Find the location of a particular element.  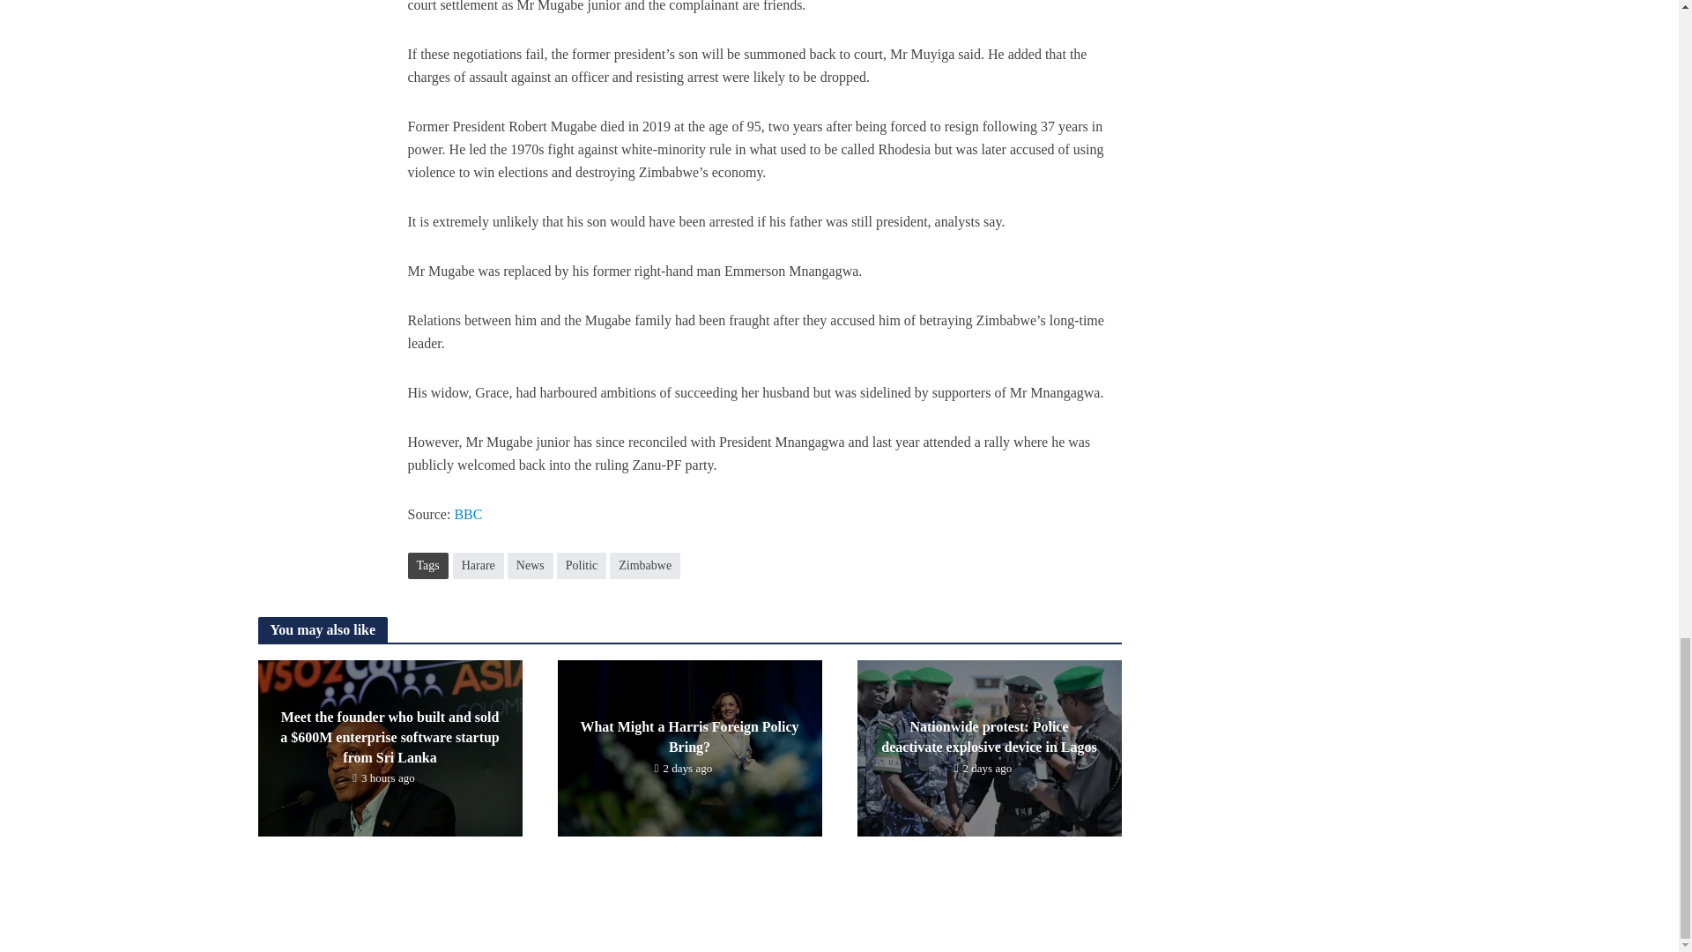

What Might a Harris Foreign Policy Bring? is located at coordinates (688, 747).